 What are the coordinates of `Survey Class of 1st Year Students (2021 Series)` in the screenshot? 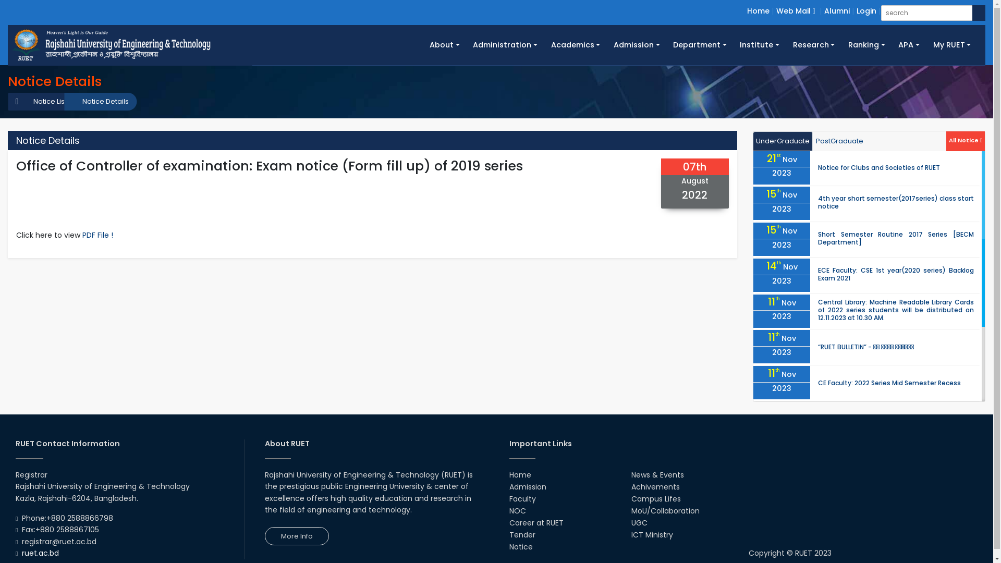 It's located at (893, 455).